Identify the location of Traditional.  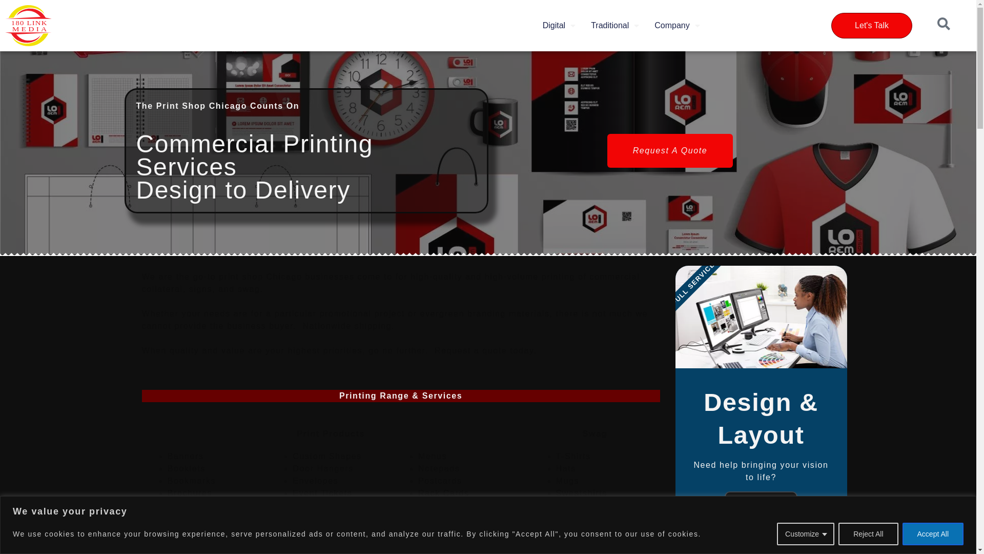
(615, 26).